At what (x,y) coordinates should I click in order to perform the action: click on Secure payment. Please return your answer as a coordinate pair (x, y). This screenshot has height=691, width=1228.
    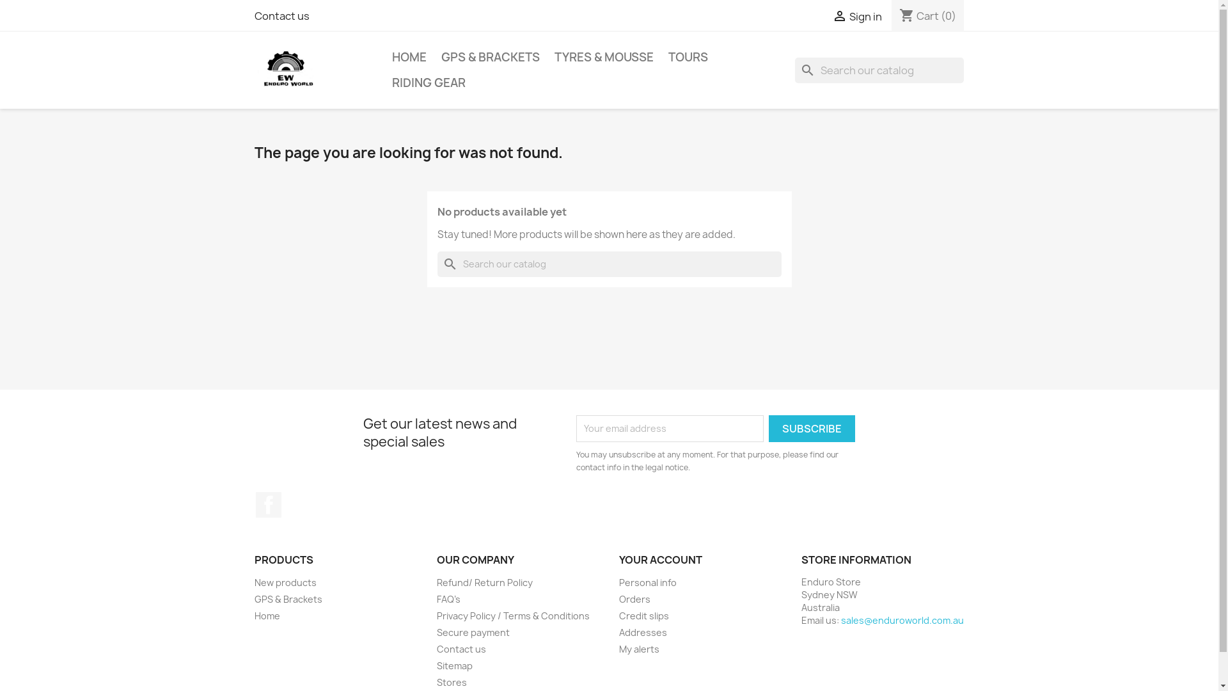
    Looking at the image, I should click on (473, 632).